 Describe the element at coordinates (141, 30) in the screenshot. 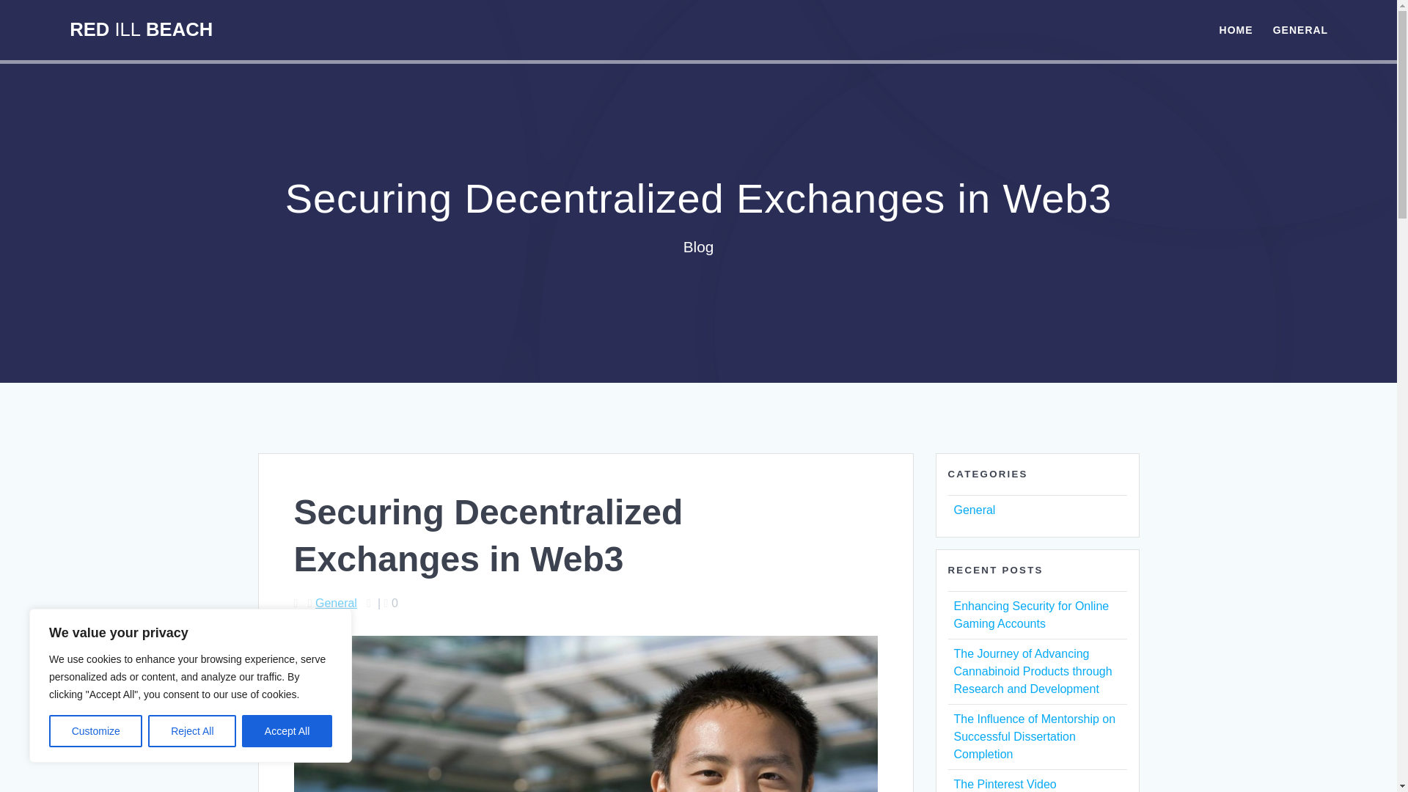

I see `RED ILL BEACH` at that location.